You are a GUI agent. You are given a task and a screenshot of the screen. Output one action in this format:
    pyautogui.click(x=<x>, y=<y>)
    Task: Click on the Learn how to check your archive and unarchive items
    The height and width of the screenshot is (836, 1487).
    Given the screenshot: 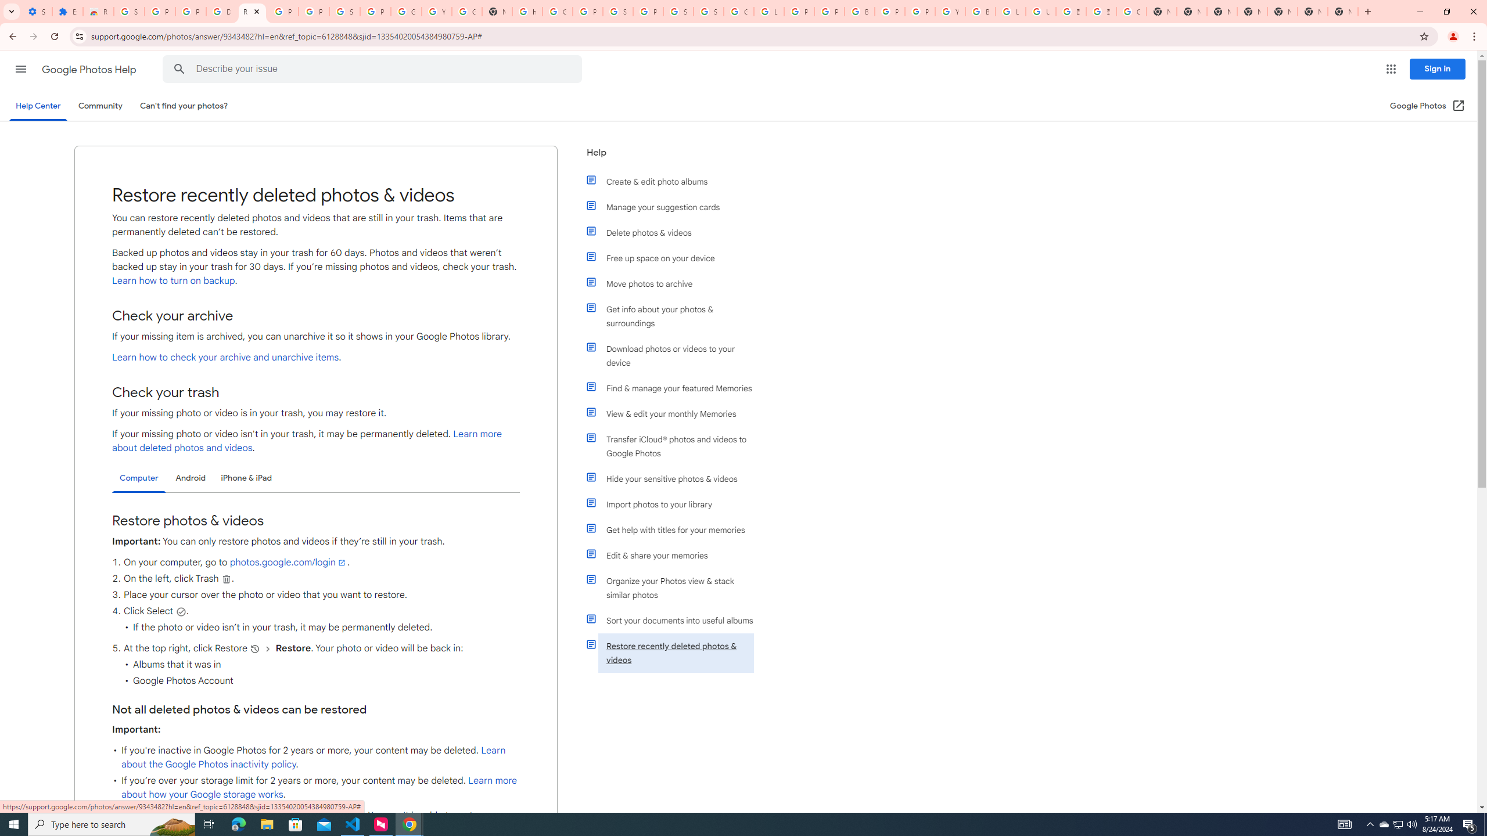 What is the action you would take?
    pyautogui.click(x=225, y=358)
    